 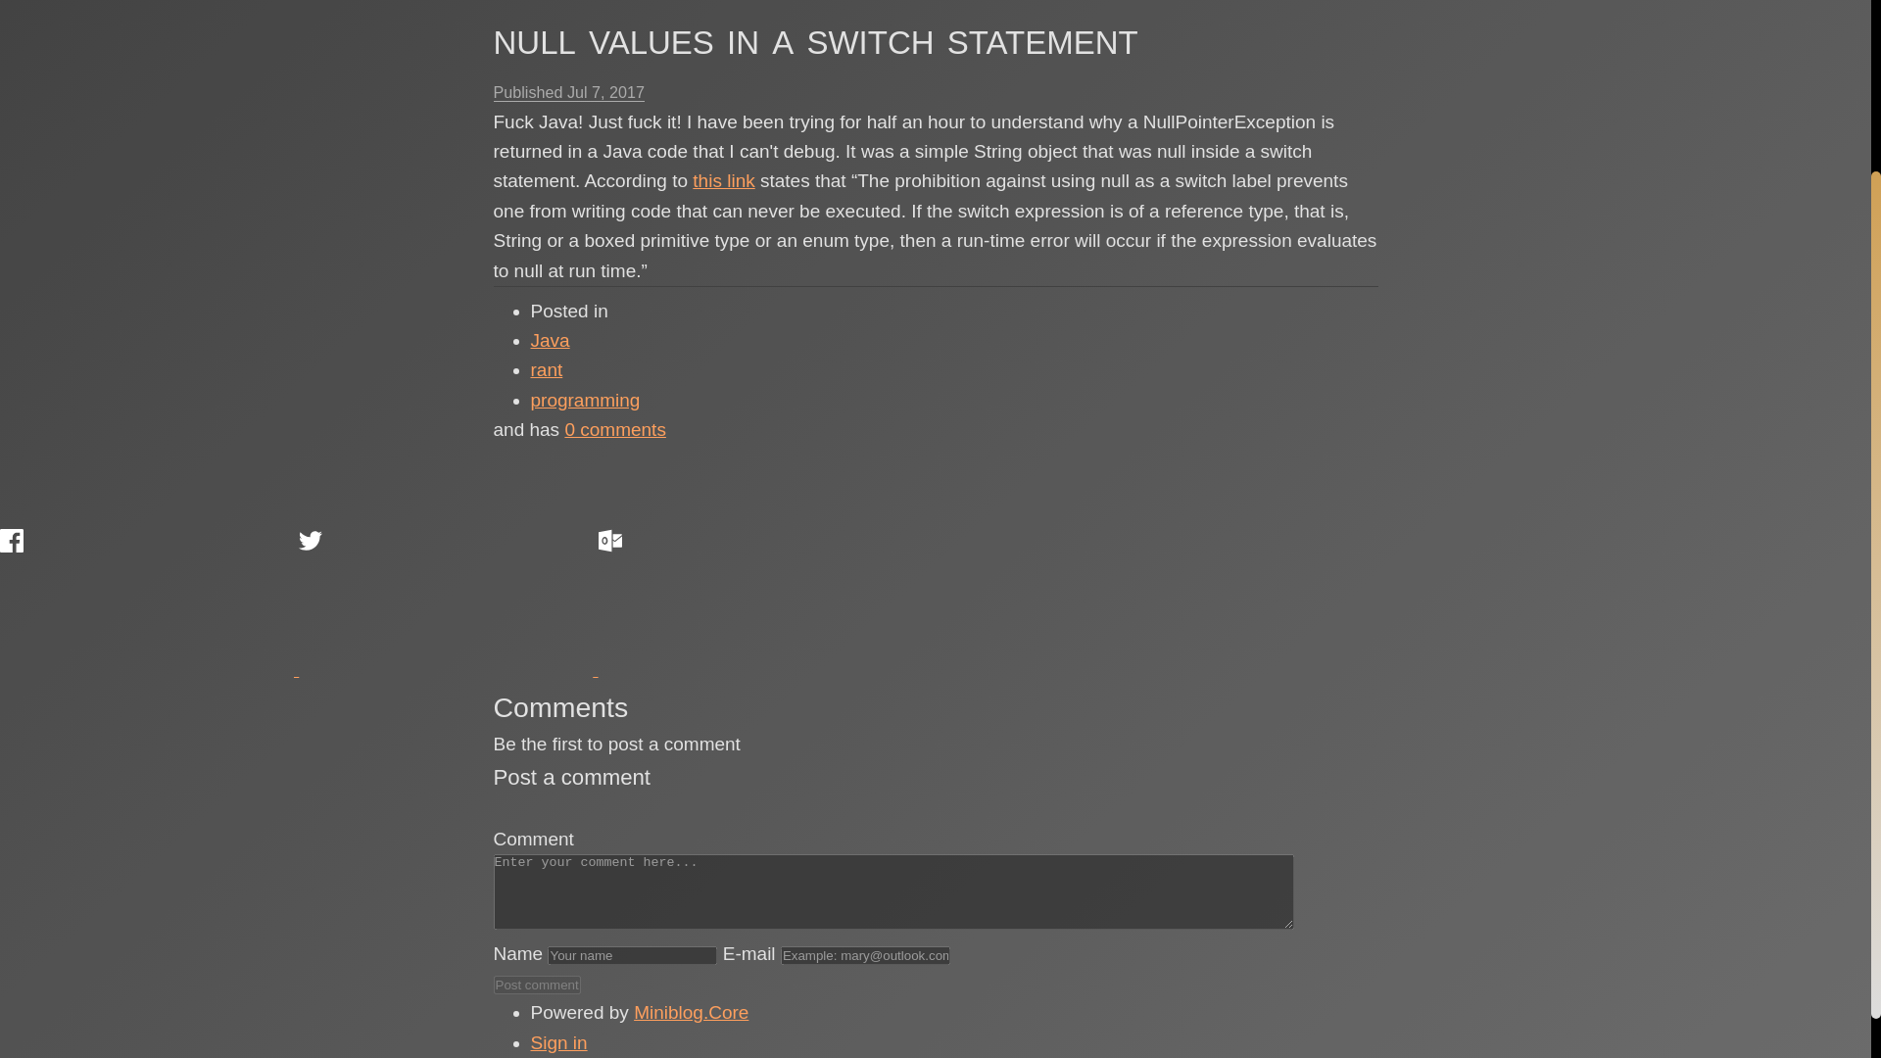 What do you see at coordinates (445, 602) in the screenshot?
I see `Share on Twitter` at bounding box center [445, 602].